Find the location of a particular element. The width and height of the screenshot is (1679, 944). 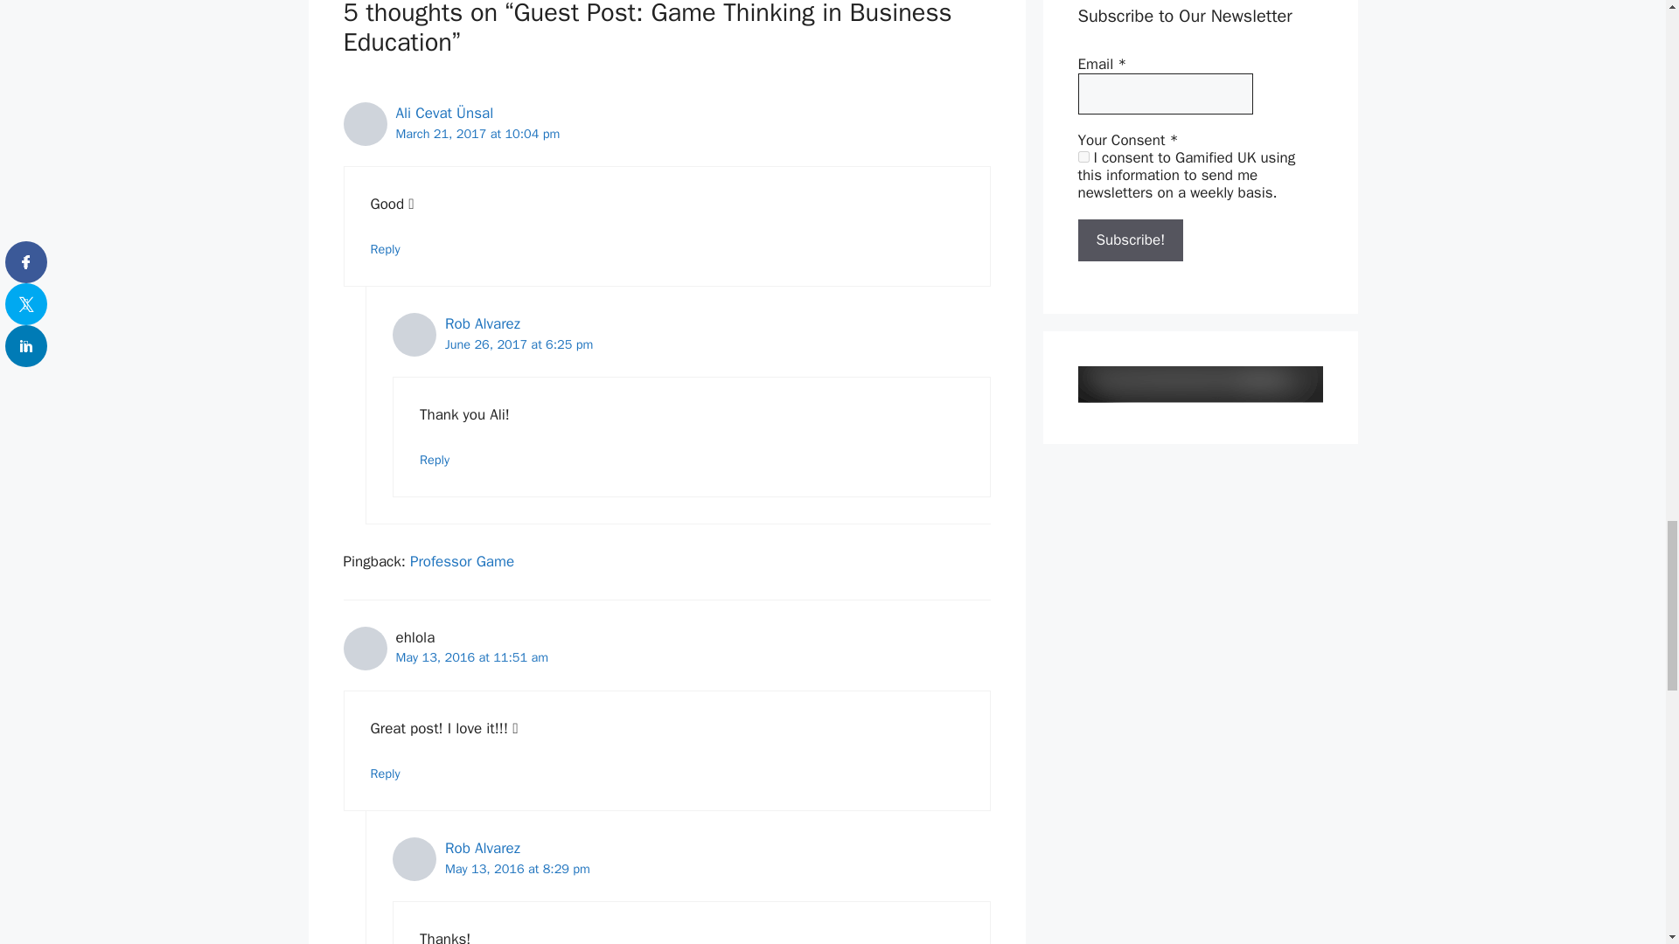

Subscribe! is located at coordinates (1130, 239).